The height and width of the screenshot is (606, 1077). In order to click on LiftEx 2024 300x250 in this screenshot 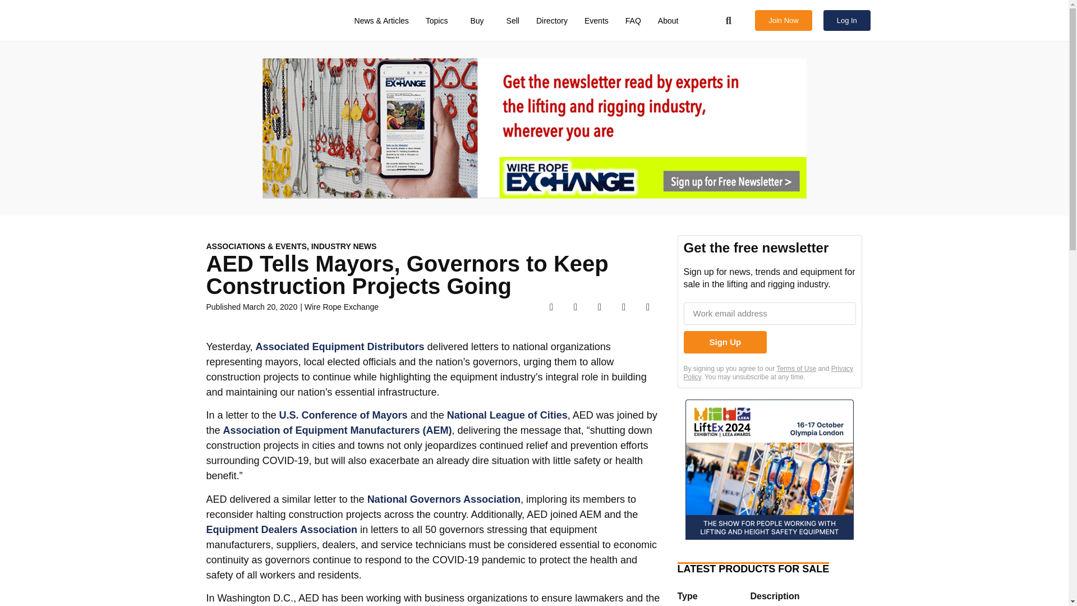, I will do `click(770, 471)`.